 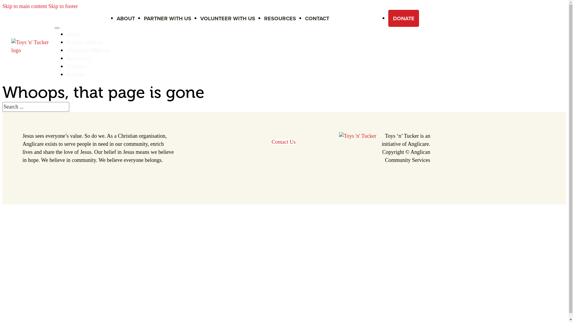 I want to click on Skip to footer, so click(x=63, y=6).